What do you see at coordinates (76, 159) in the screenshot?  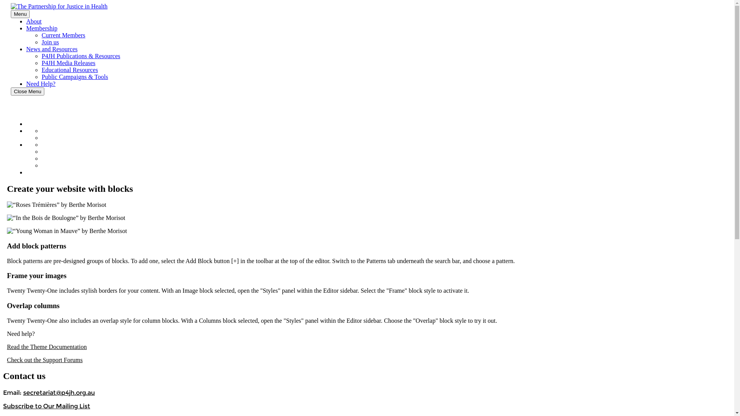 I see `Educational Resources` at bounding box center [76, 159].